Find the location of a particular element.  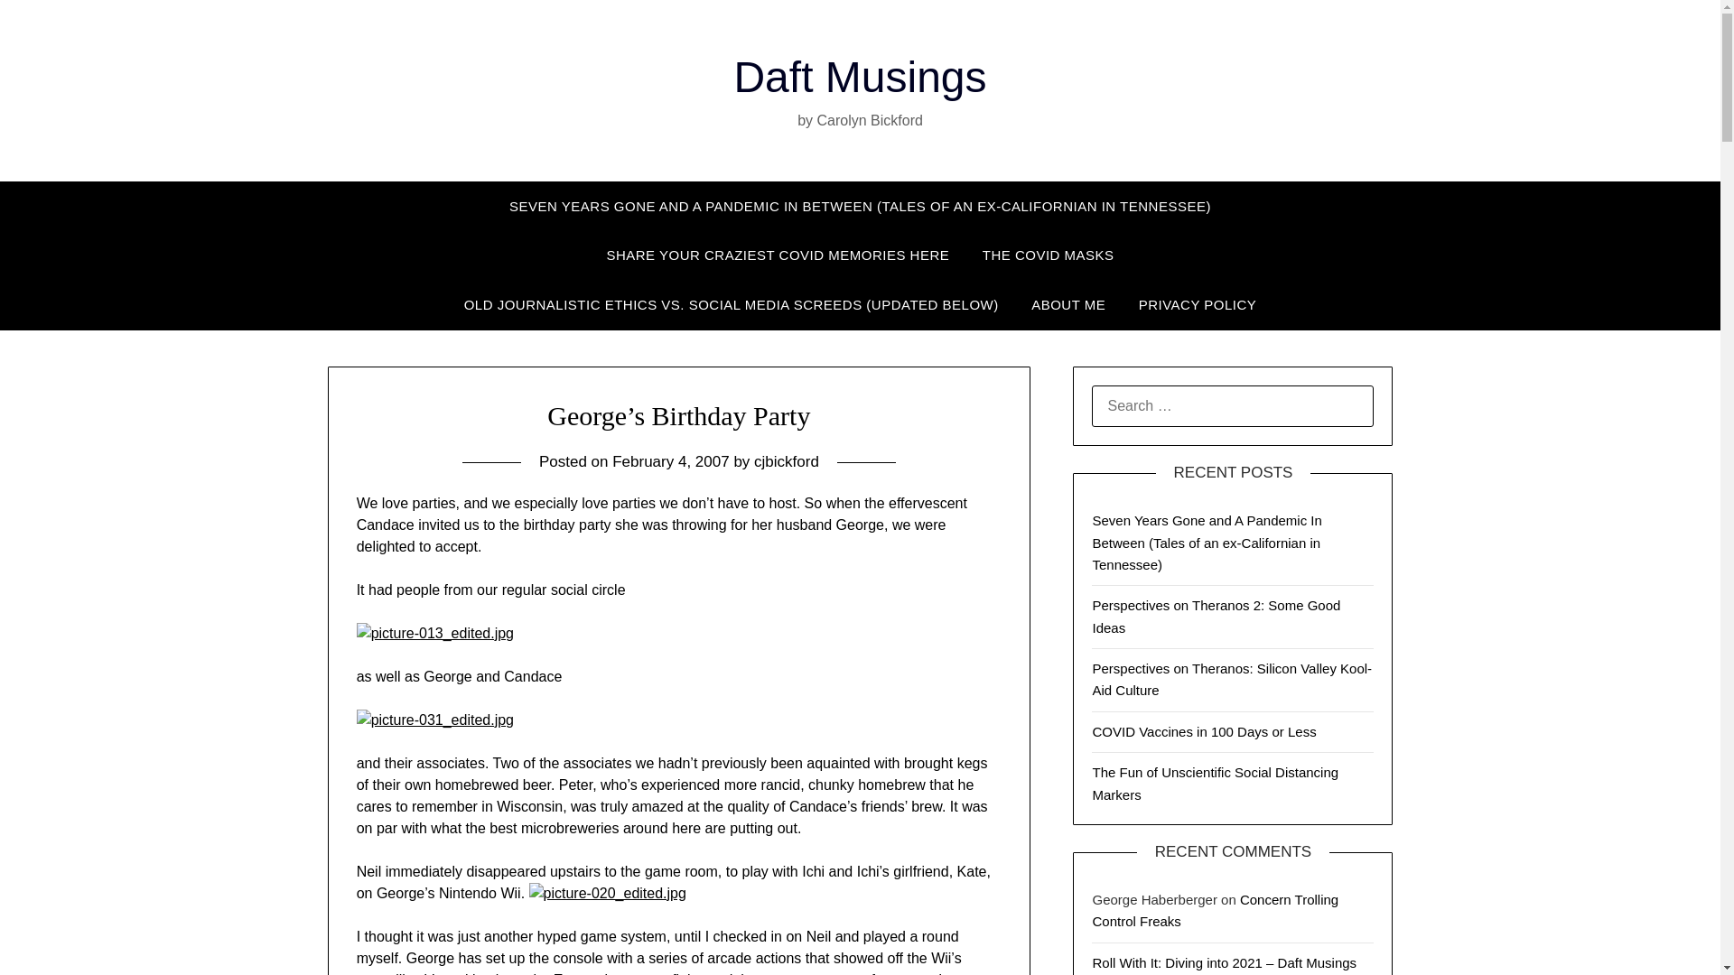

ABOUT ME is located at coordinates (1067, 305).